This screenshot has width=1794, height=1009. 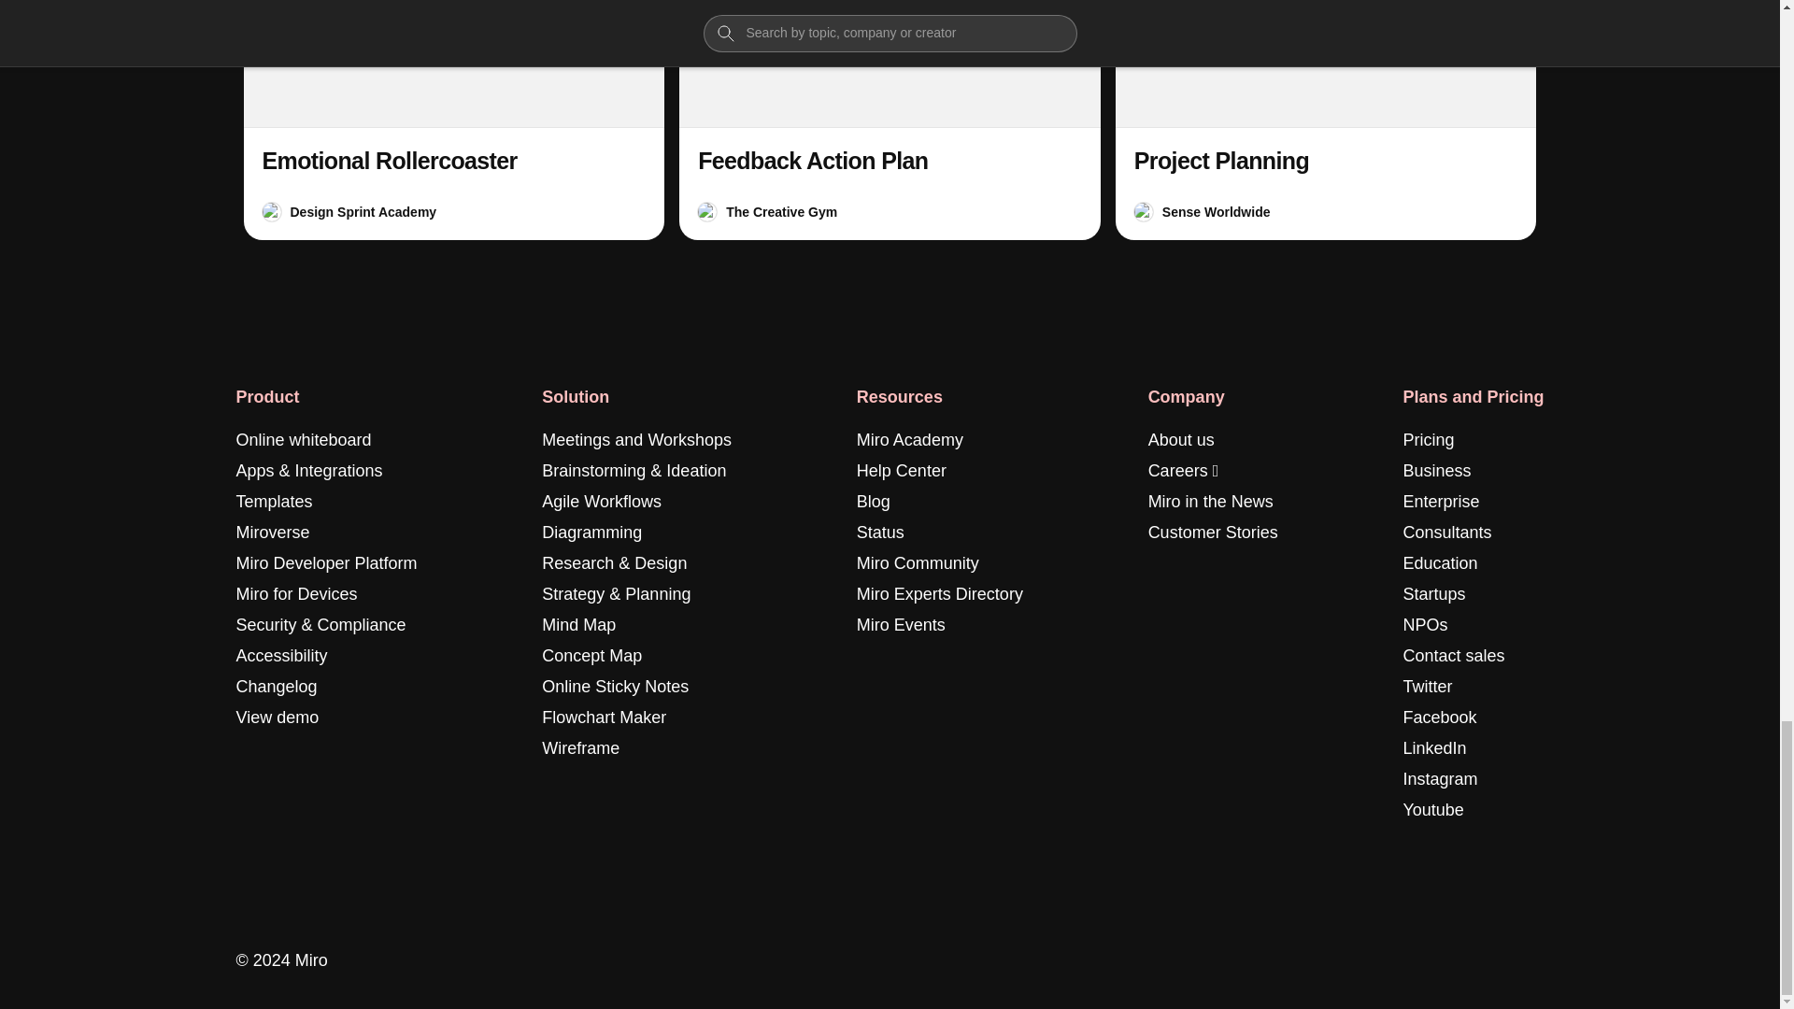 I want to click on Miroverse, so click(x=271, y=533).